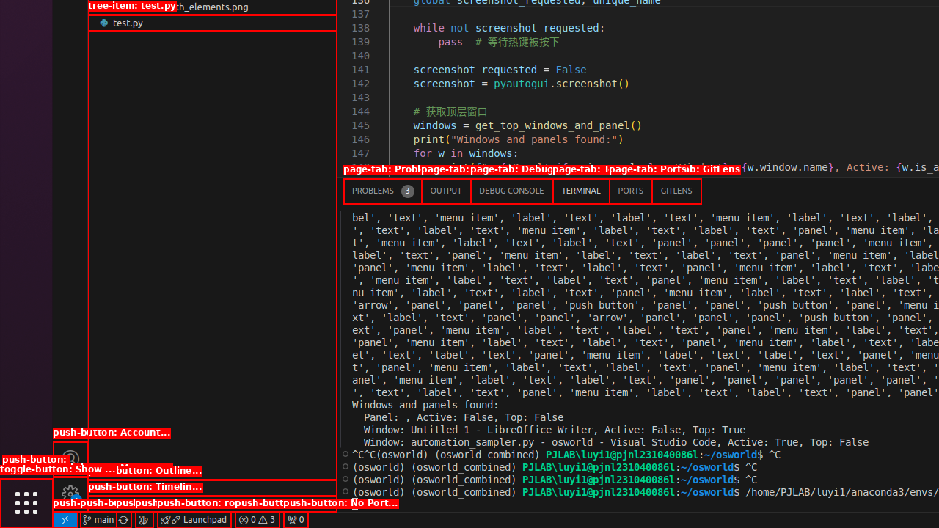  What do you see at coordinates (123, 520) in the screenshot?
I see `OSWorld (Git) - Synchronize Changes` at bounding box center [123, 520].